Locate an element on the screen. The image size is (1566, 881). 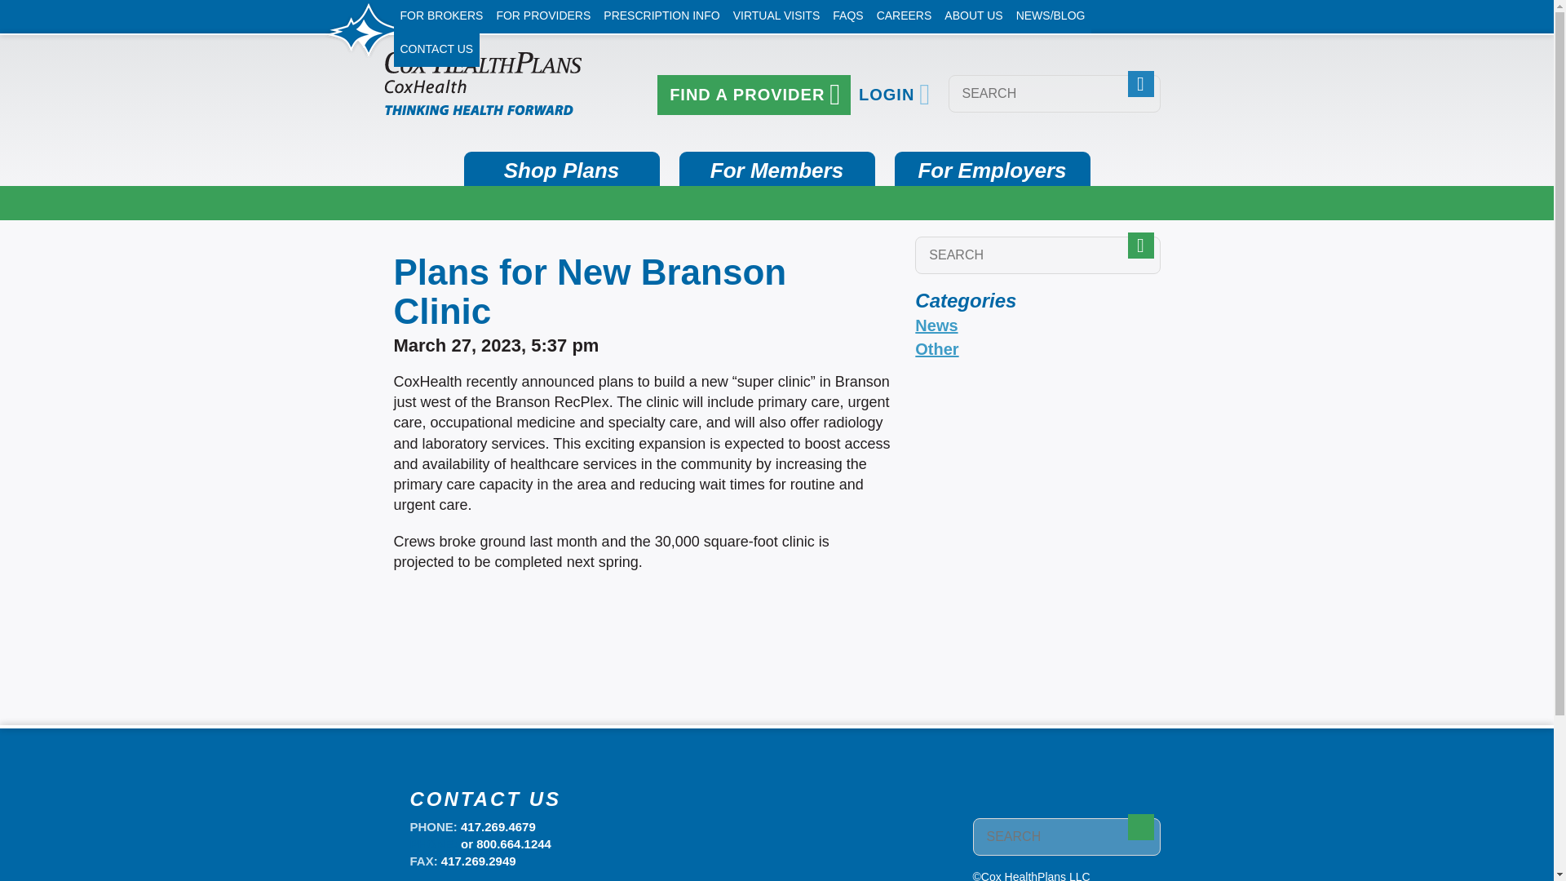
Shop Plans is located at coordinates (561, 168).